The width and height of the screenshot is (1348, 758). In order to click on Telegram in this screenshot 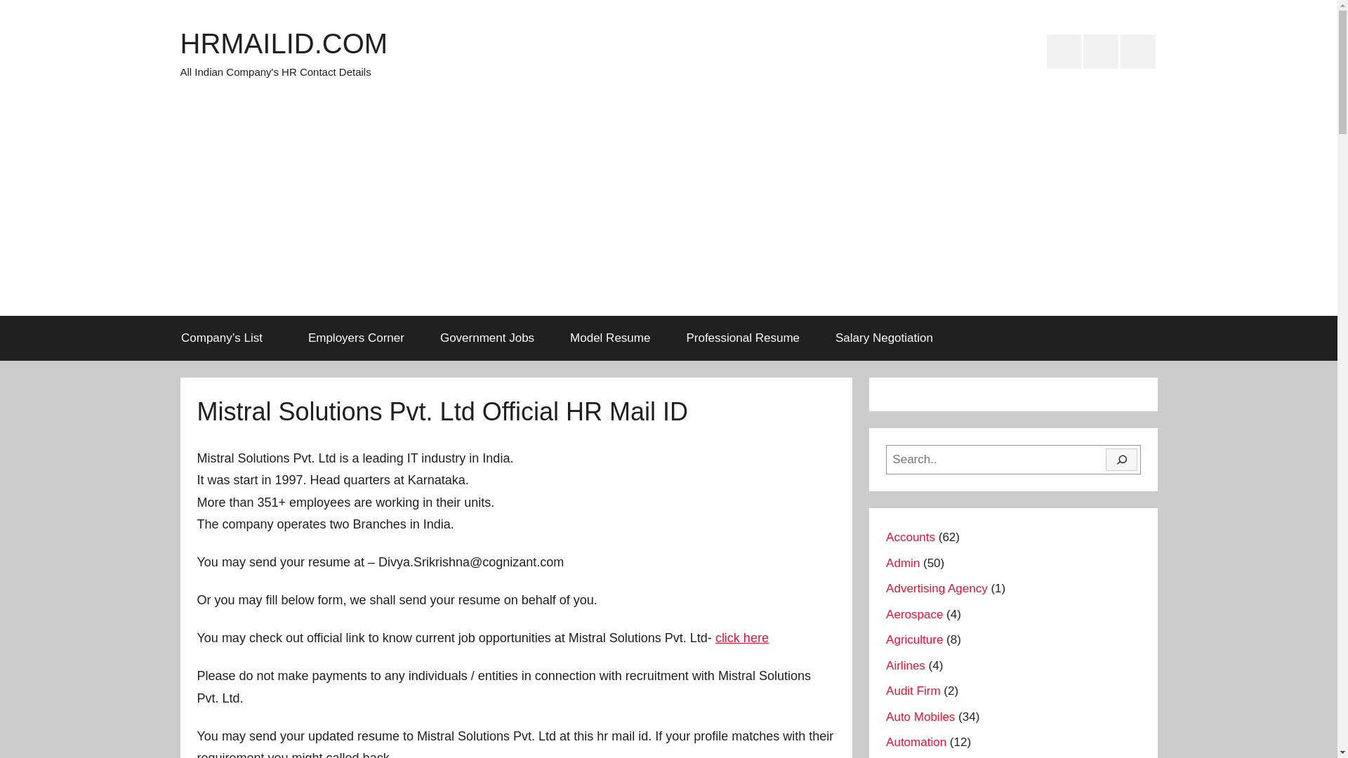, I will do `click(1101, 52)`.